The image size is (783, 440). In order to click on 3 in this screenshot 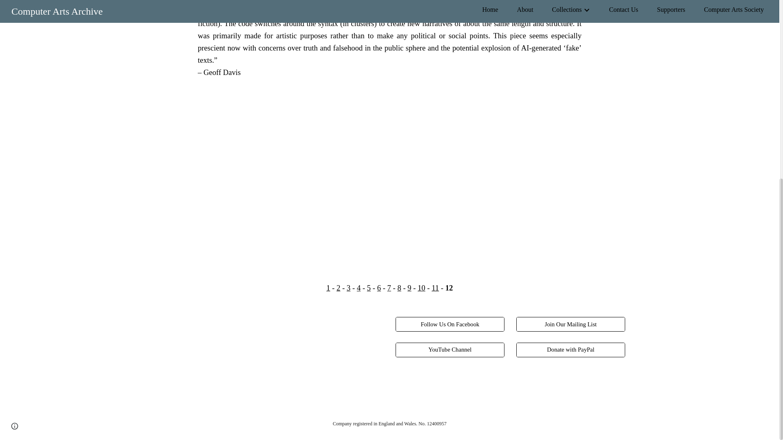, I will do `click(348, 288)`.